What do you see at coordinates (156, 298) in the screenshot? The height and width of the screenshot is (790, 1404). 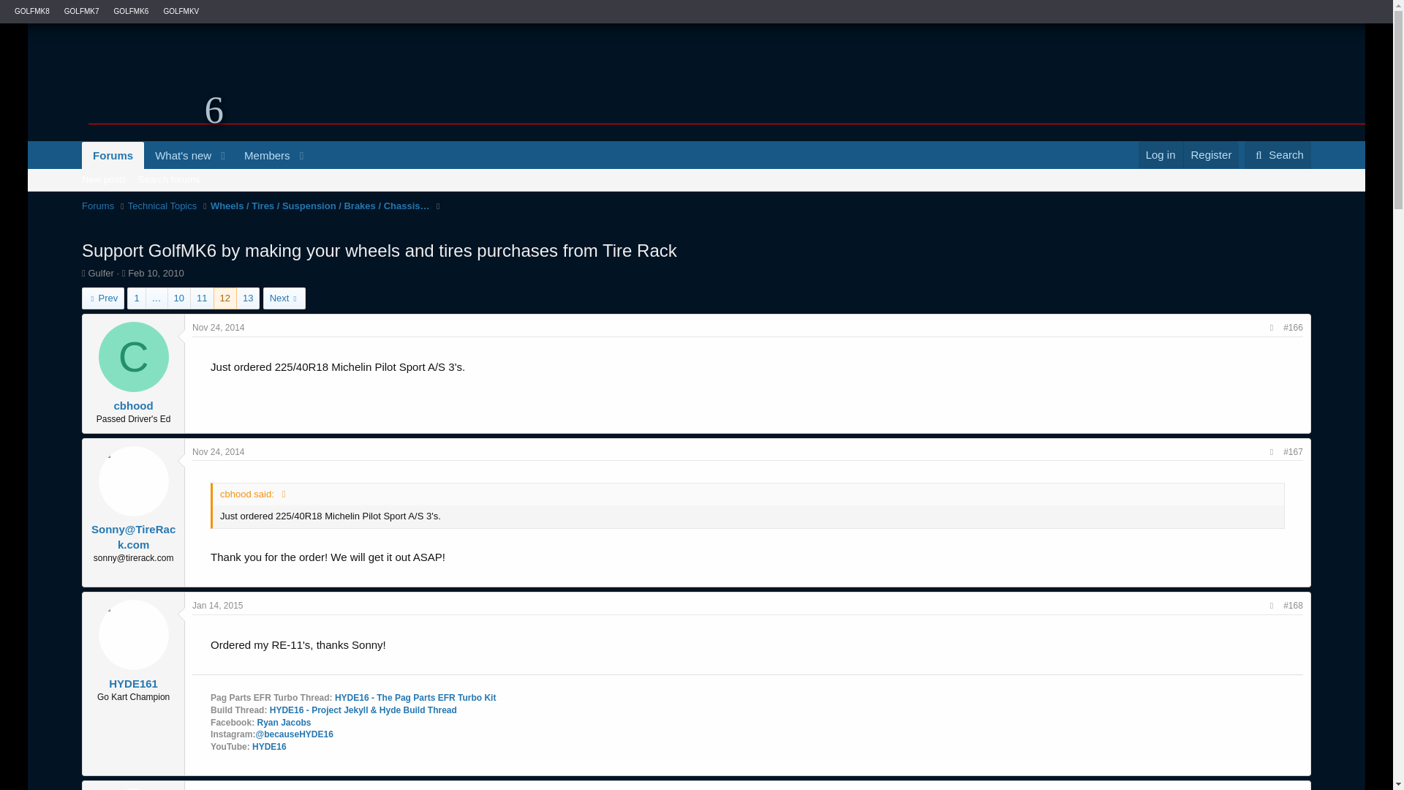 I see `Nov 24, 2014 at 12:31 PM` at bounding box center [156, 298].